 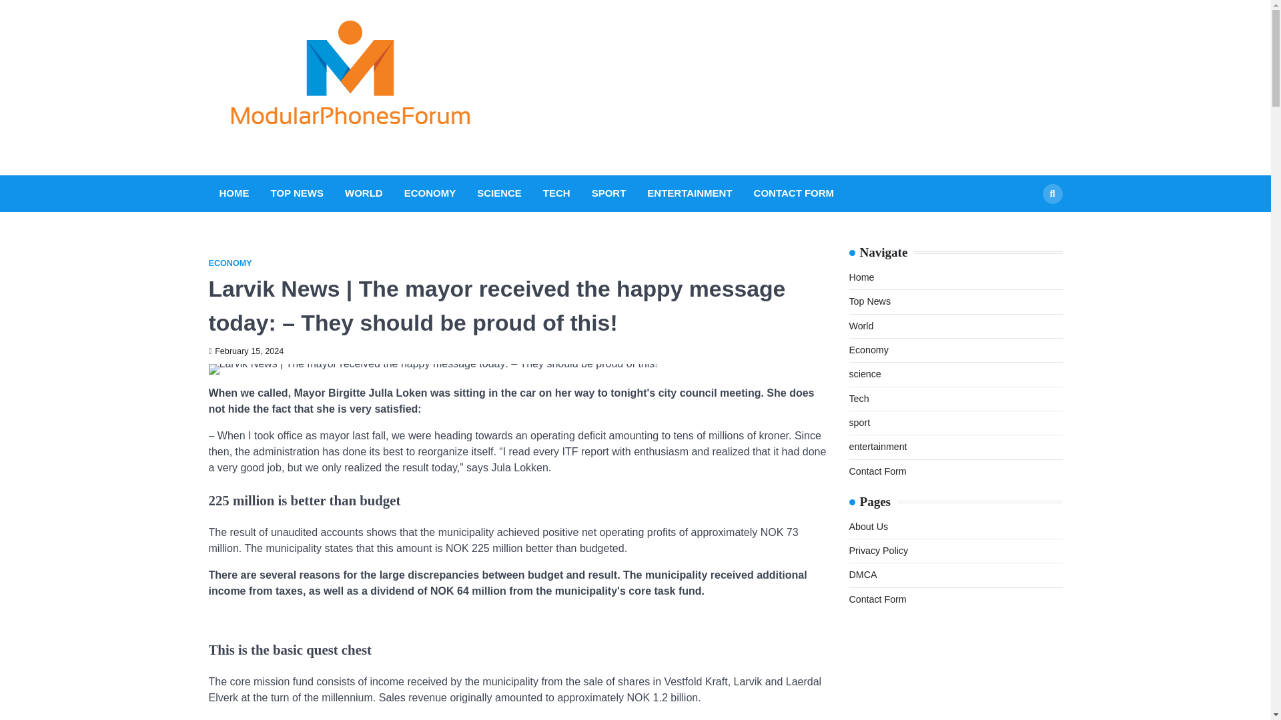 What do you see at coordinates (556, 193) in the screenshot?
I see `TECH` at bounding box center [556, 193].